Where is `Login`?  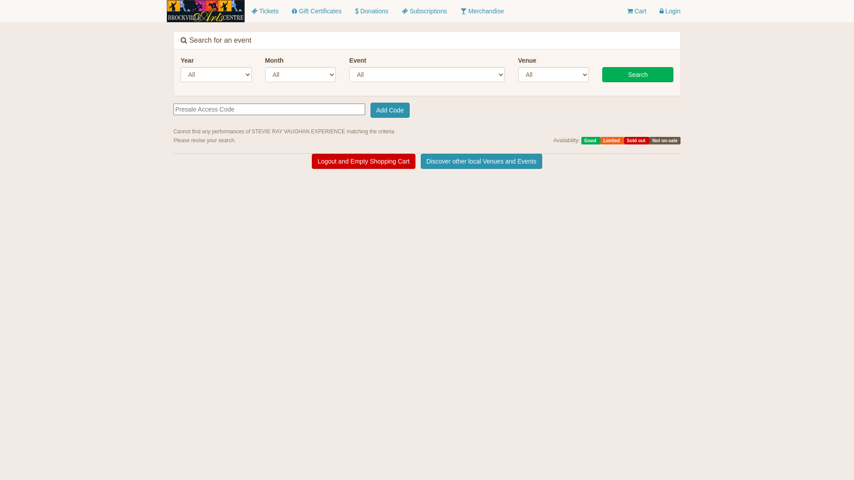 Login is located at coordinates (670, 11).